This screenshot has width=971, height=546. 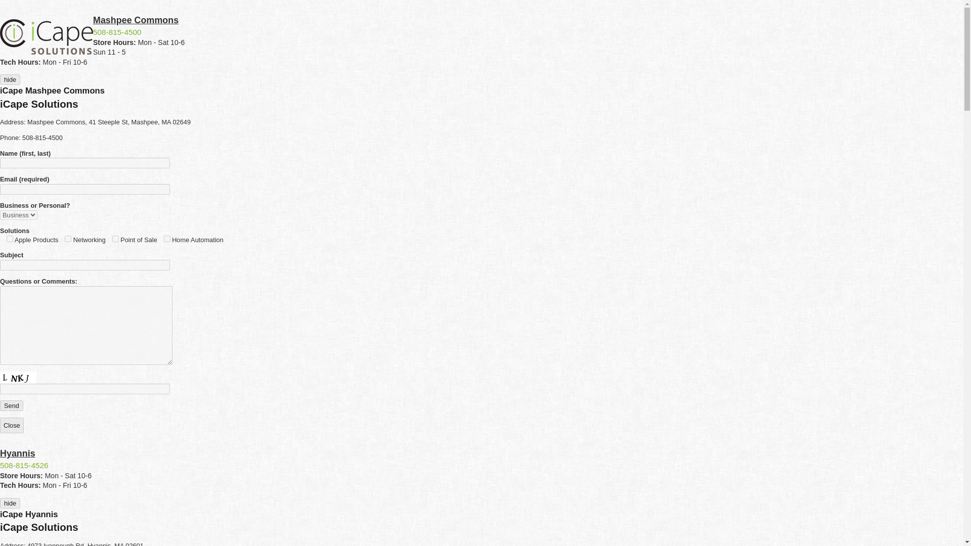 What do you see at coordinates (10, 79) in the screenshot?
I see `hide` at bounding box center [10, 79].